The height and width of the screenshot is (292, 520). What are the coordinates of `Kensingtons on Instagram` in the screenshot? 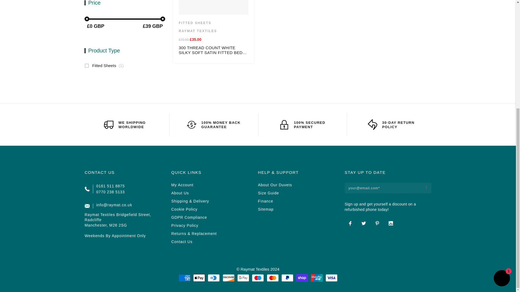 It's located at (391, 223).